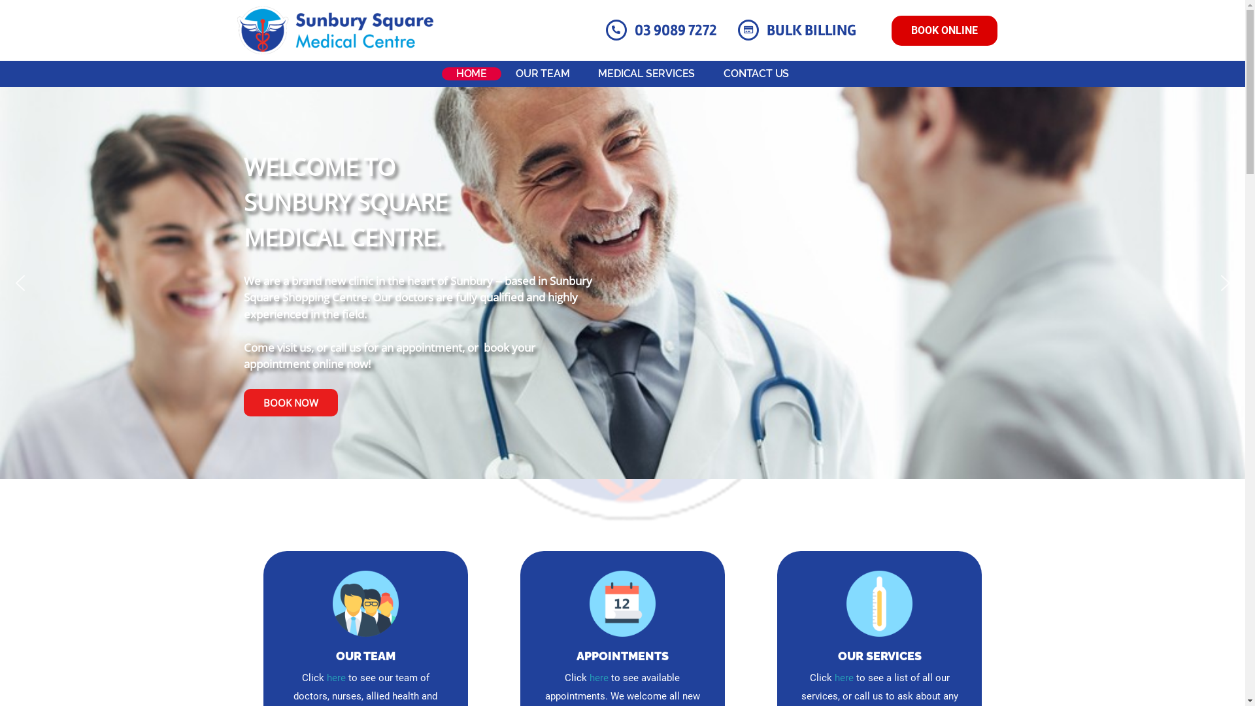 The width and height of the screenshot is (1255, 706). Describe the element at coordinates (472, 74) in the screenshot. I see `HOME` at that location.